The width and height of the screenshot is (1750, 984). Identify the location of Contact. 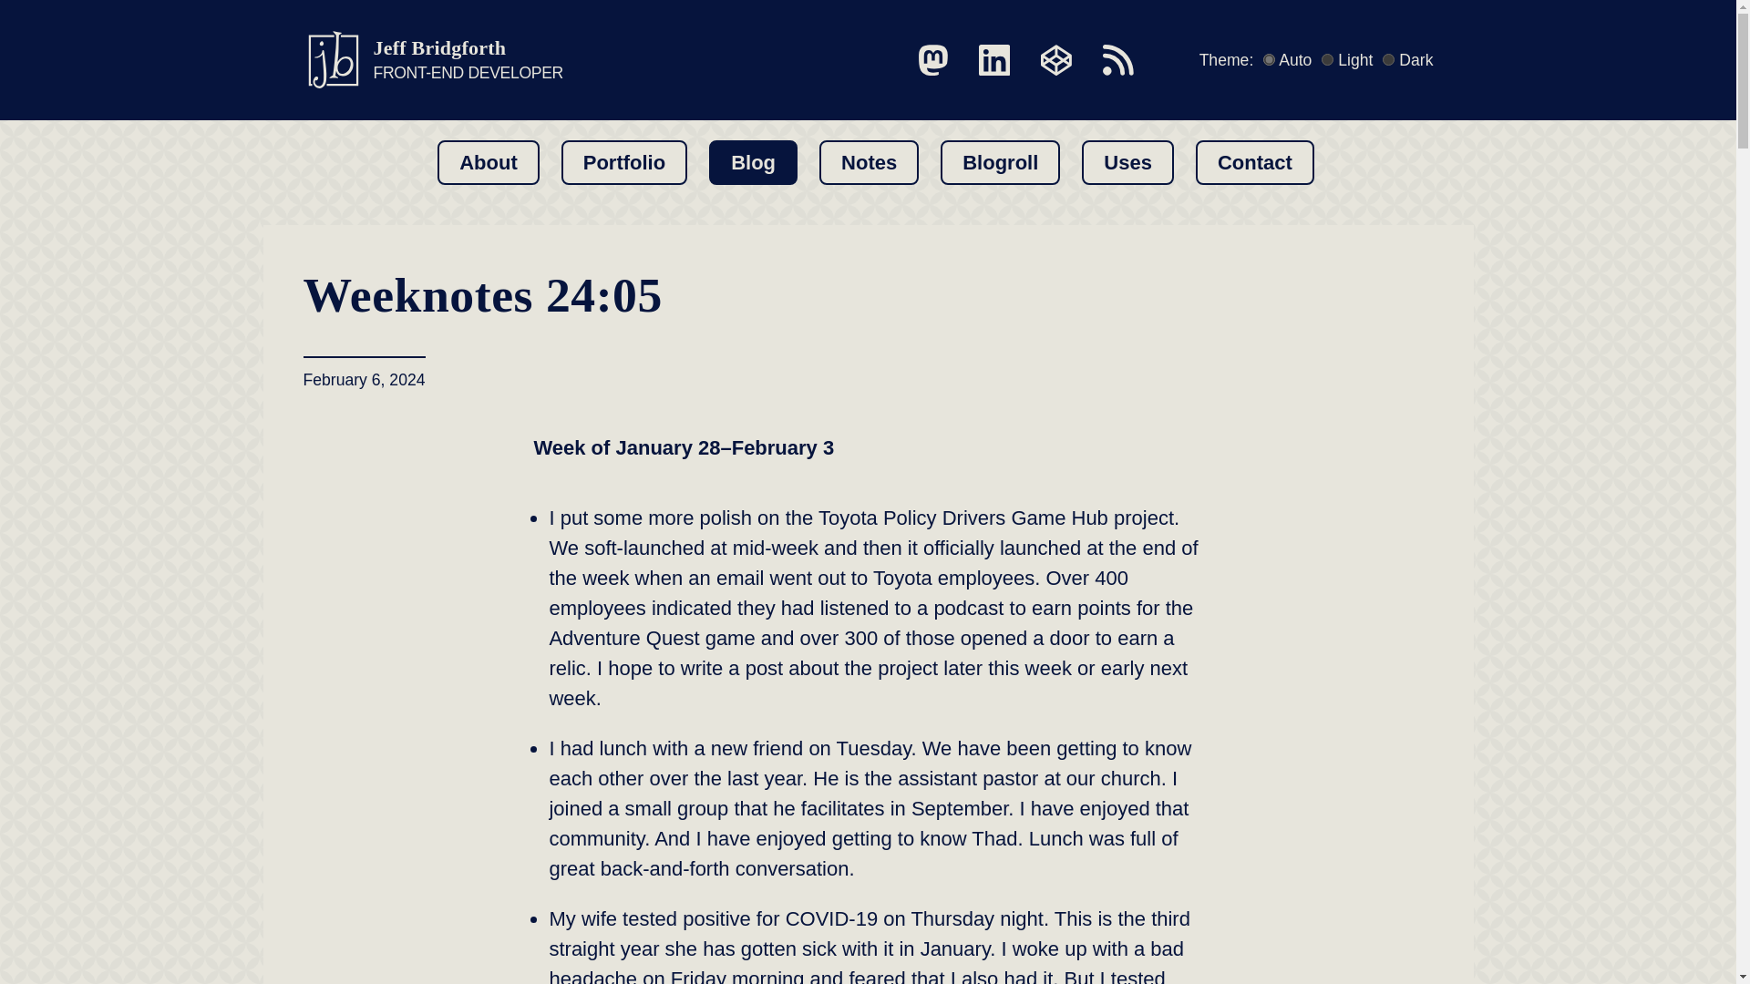
(1254, 162).